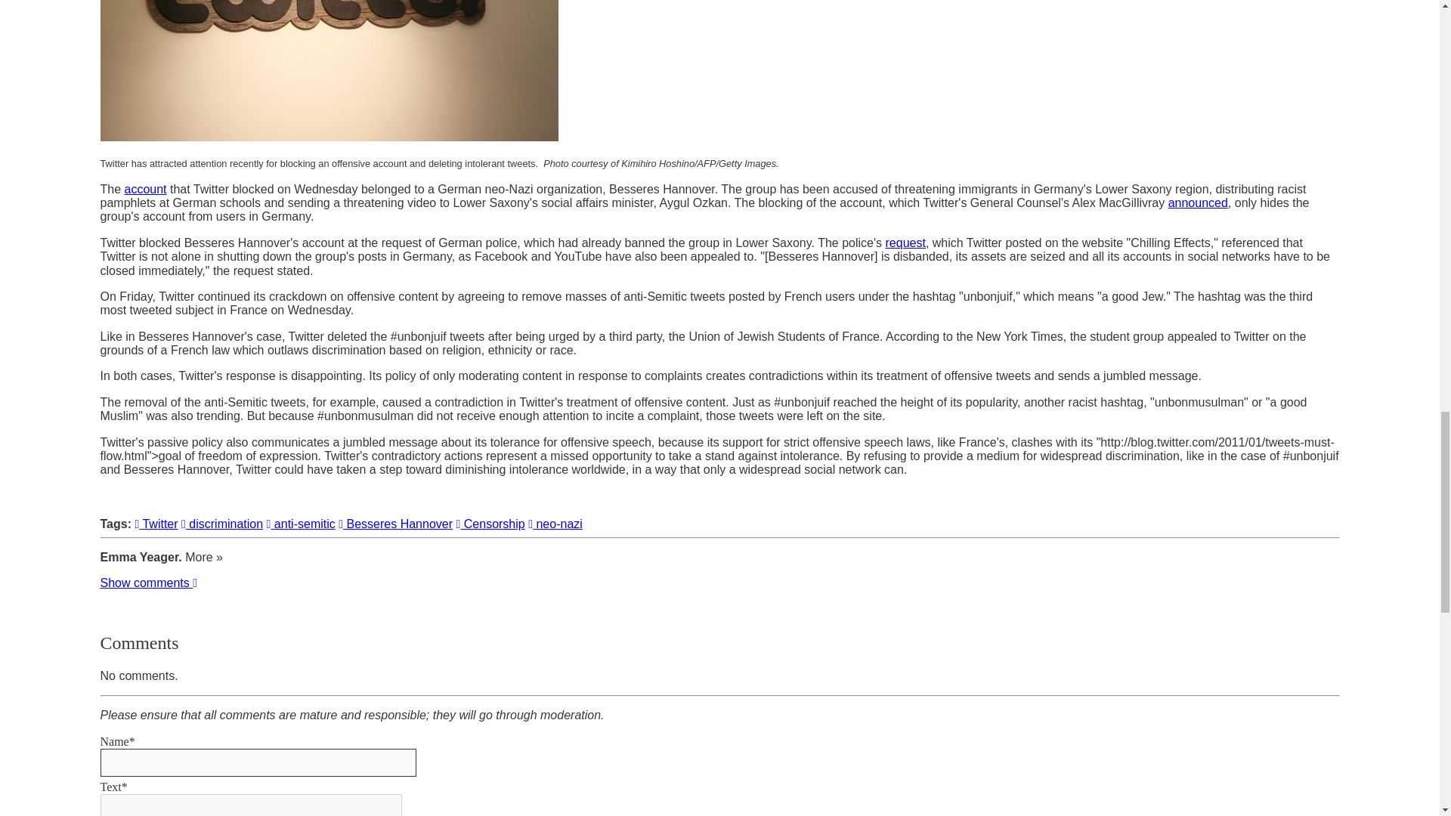 The height and width of the screenshot is (816, 1451). What do you see at coordinates (555, 524) in the screenshot?
I see `neo-nazi` at bounding box center [555, 524].